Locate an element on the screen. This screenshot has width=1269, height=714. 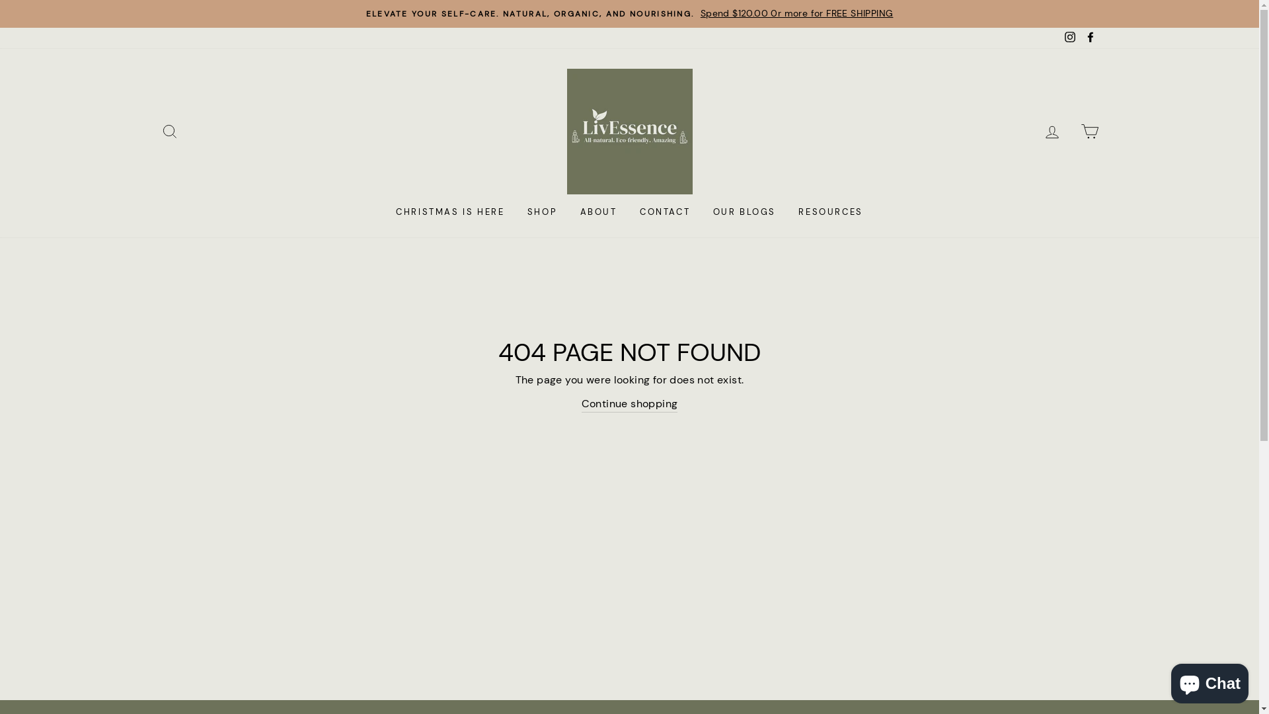
CART is located at coordinates (1089, 131).